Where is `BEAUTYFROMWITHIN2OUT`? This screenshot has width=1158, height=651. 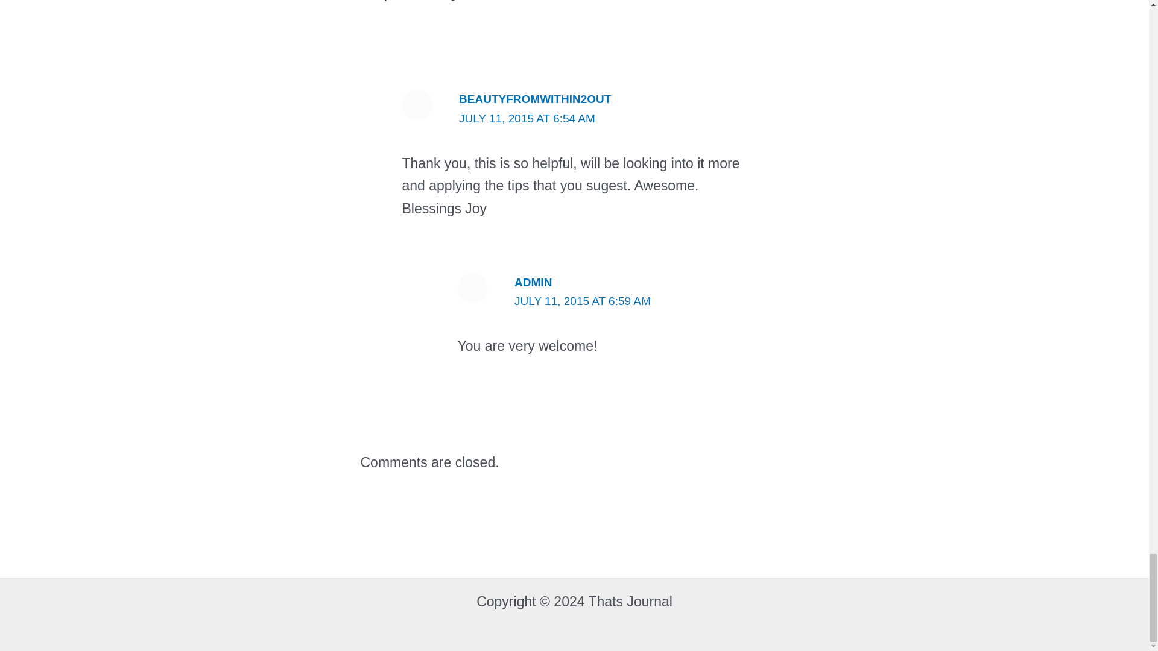
BEAUTYFROMWITHIN2OUT is located at coordinates (534, 99).